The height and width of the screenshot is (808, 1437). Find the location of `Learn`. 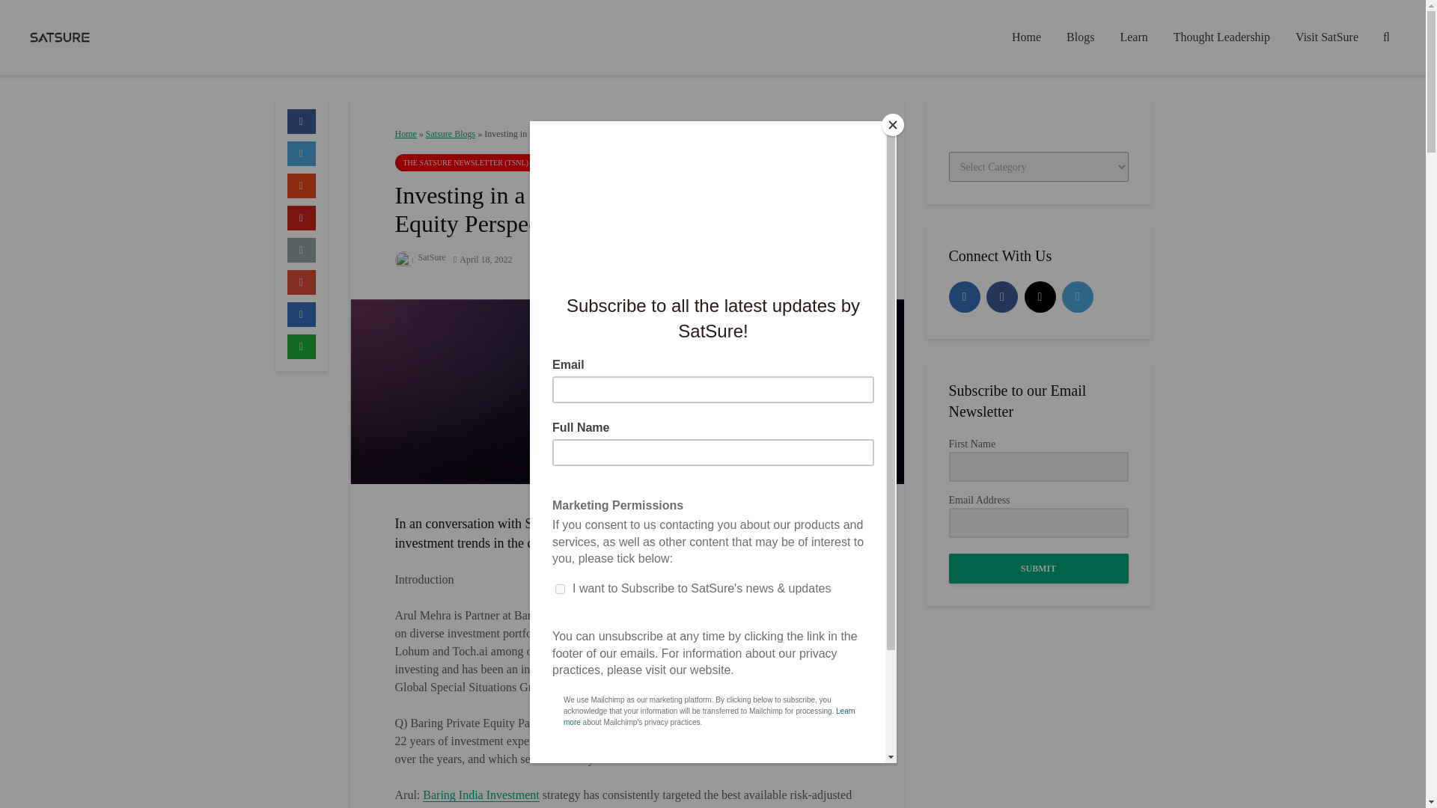

Learn is located at coordinates (1133, 37).